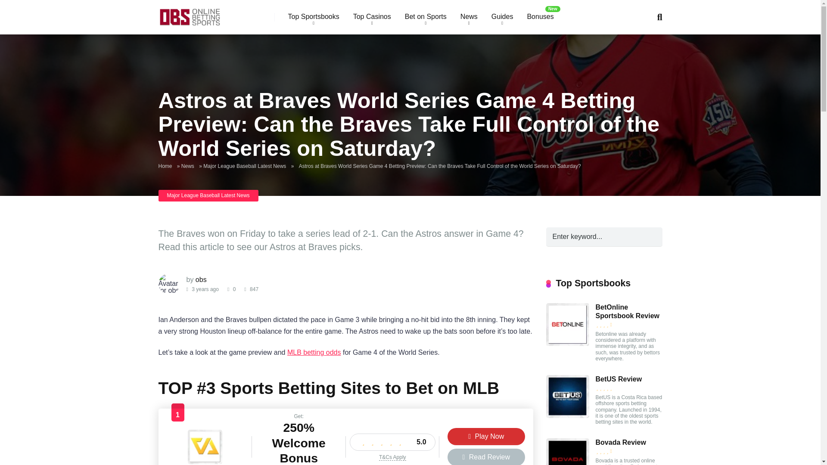 This screenshot has width=827, height=465. I want to click on Posts by obs, so click(201, 279).